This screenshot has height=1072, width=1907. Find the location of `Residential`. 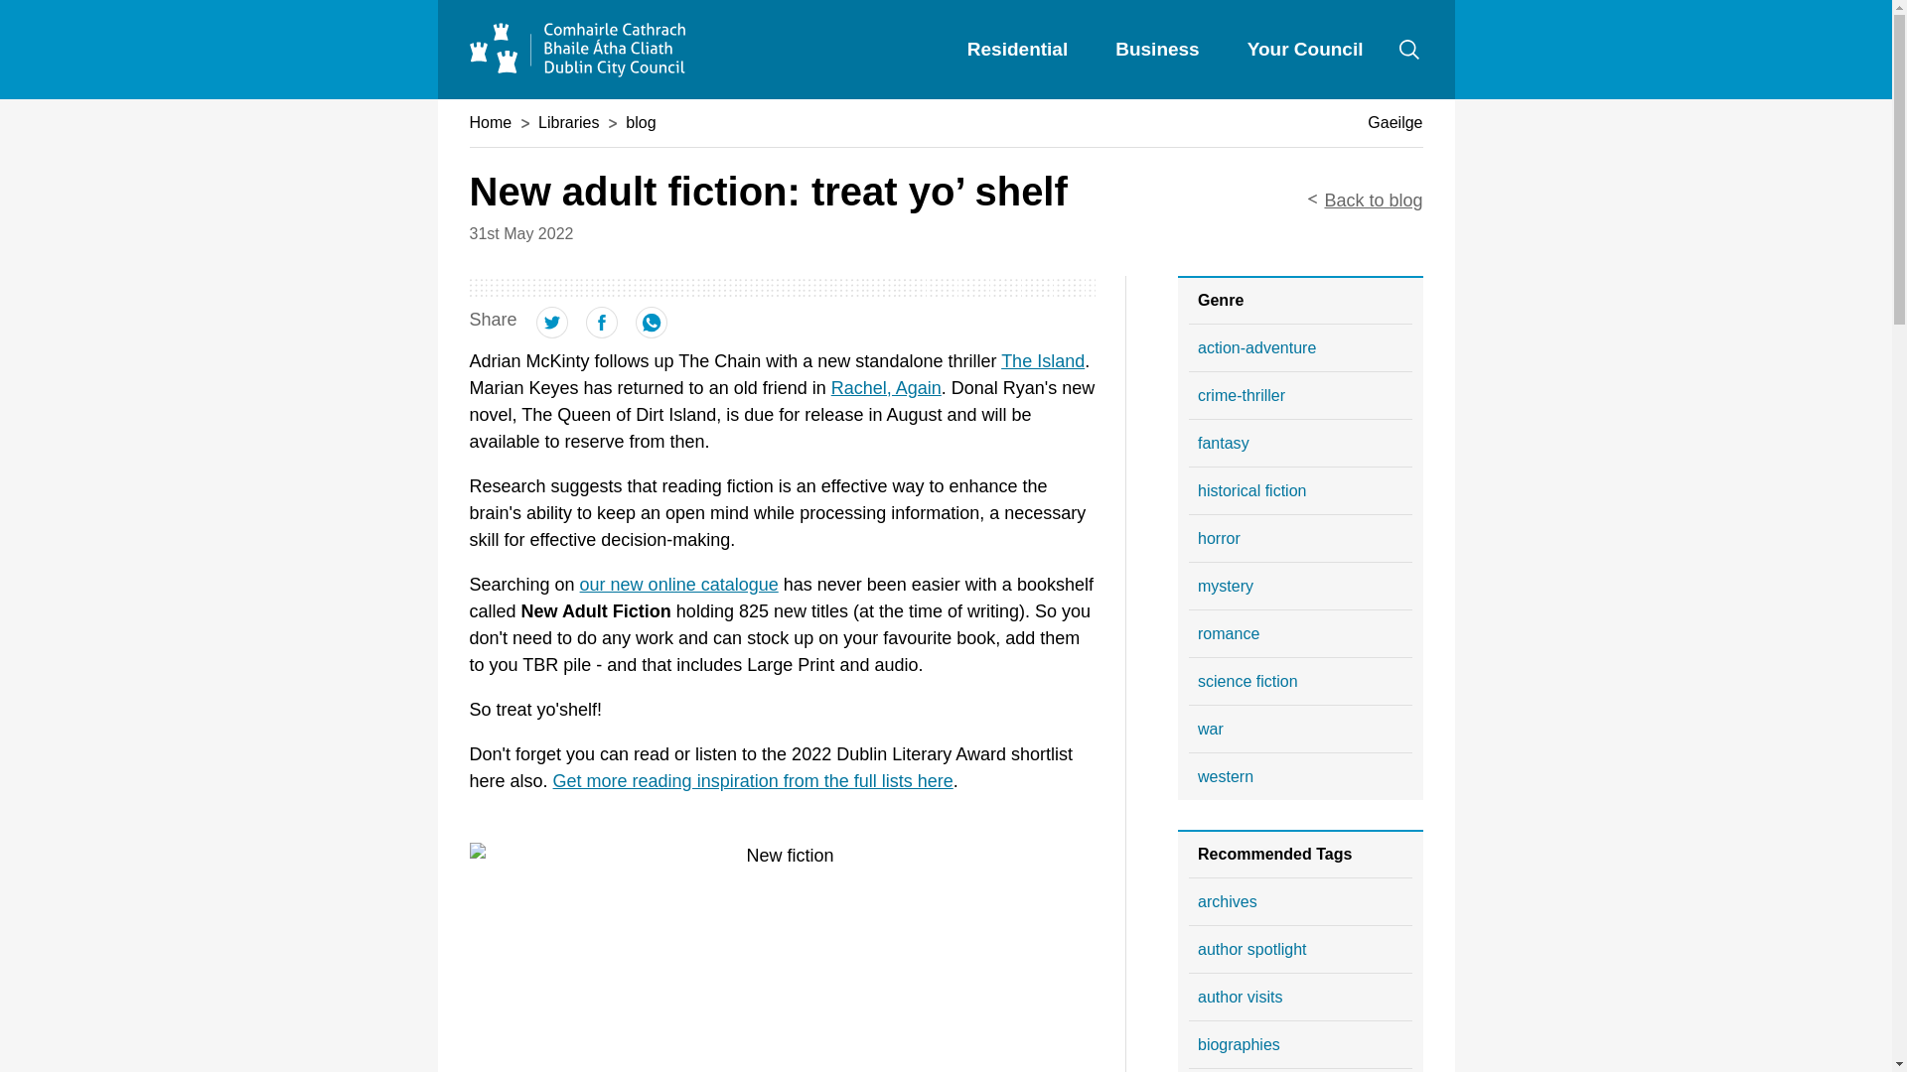

Residential is located at coordinates (1017, 48).